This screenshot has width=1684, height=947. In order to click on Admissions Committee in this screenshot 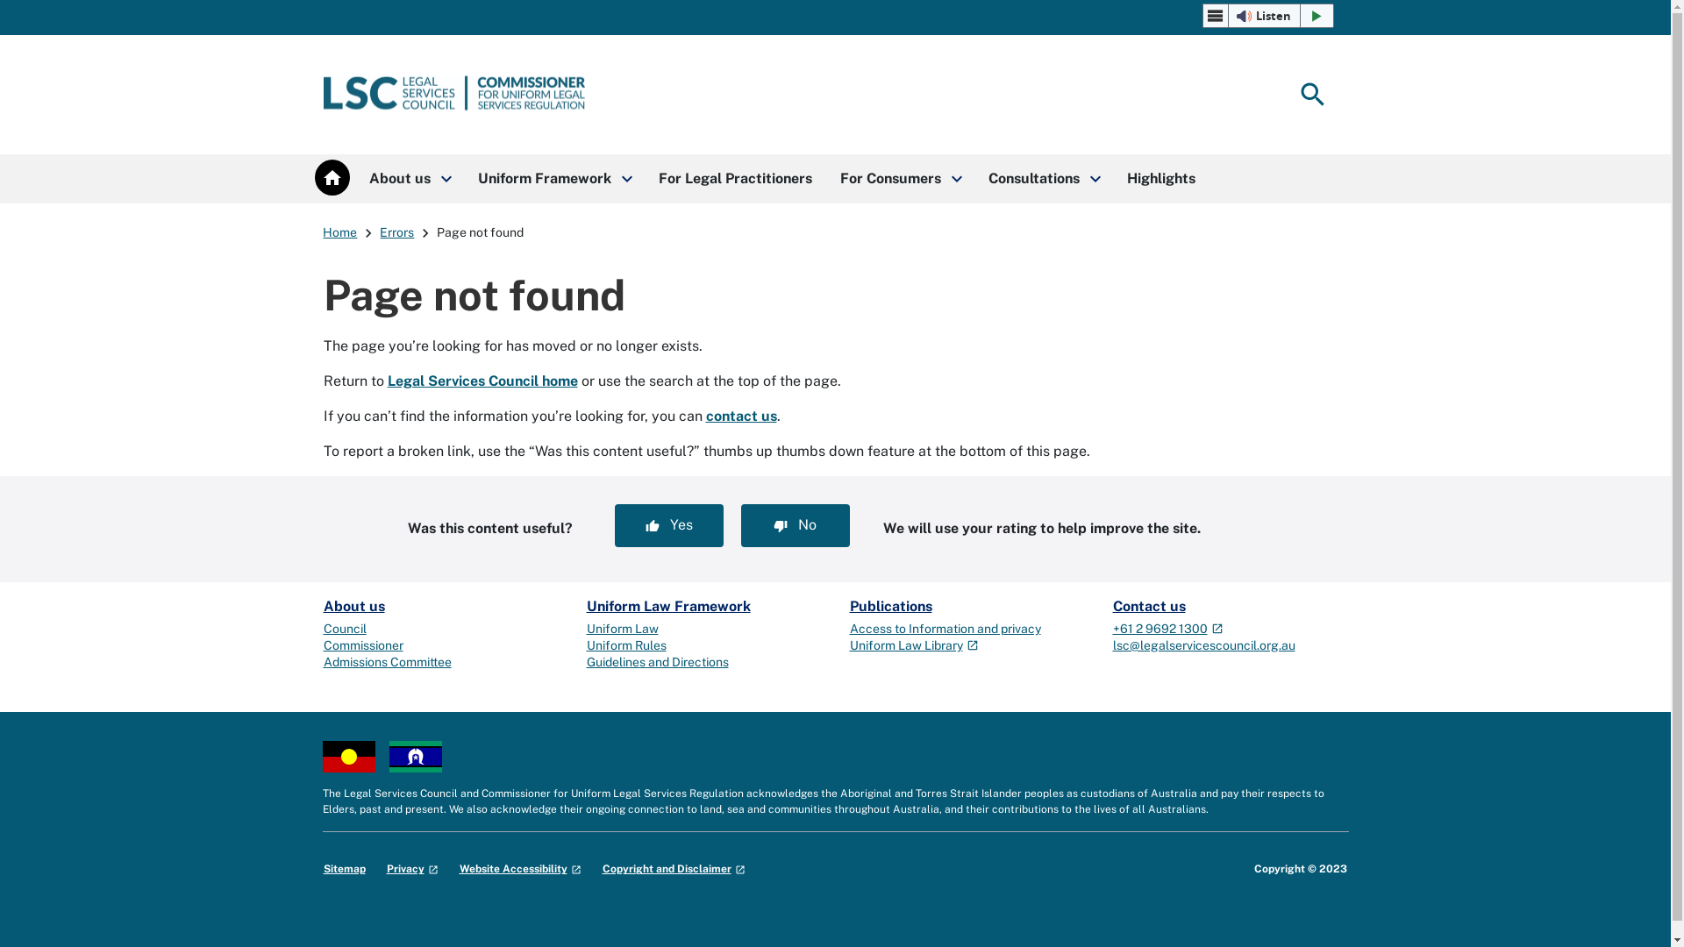, I will do `click(387, 662)`.